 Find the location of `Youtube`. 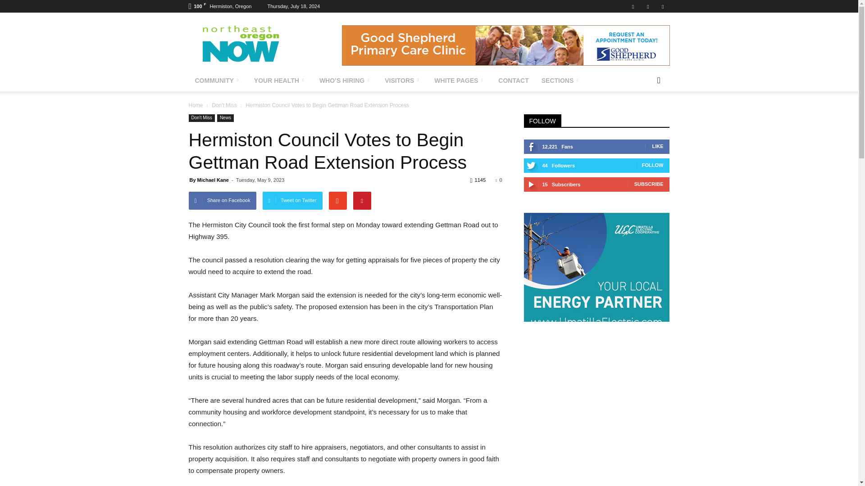

Youtube is located at coordinates (662, 6).